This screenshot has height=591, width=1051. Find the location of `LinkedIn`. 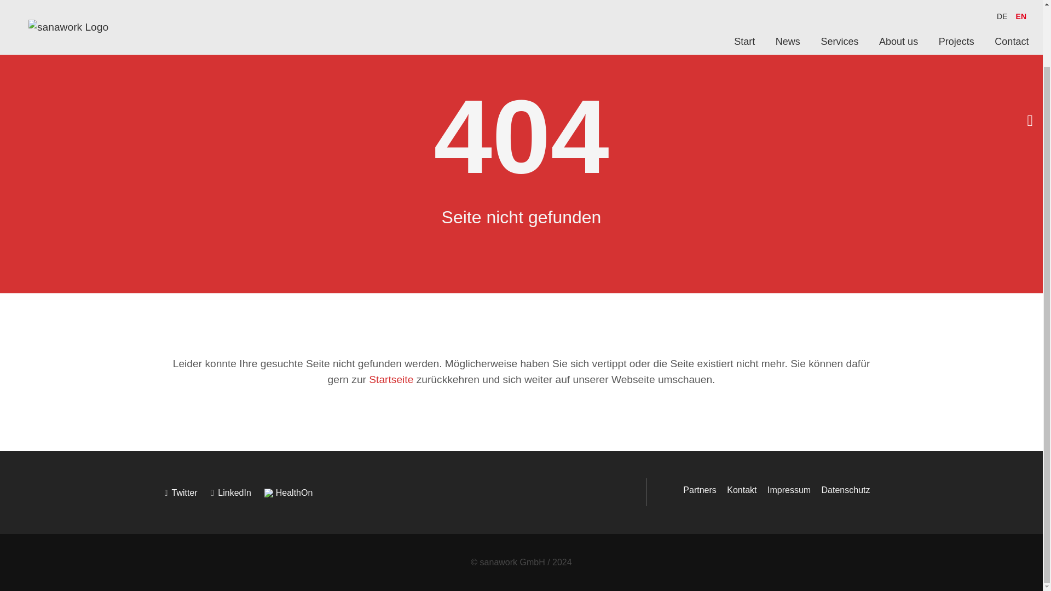

LinkedIn is located at coordinates (294, 493).